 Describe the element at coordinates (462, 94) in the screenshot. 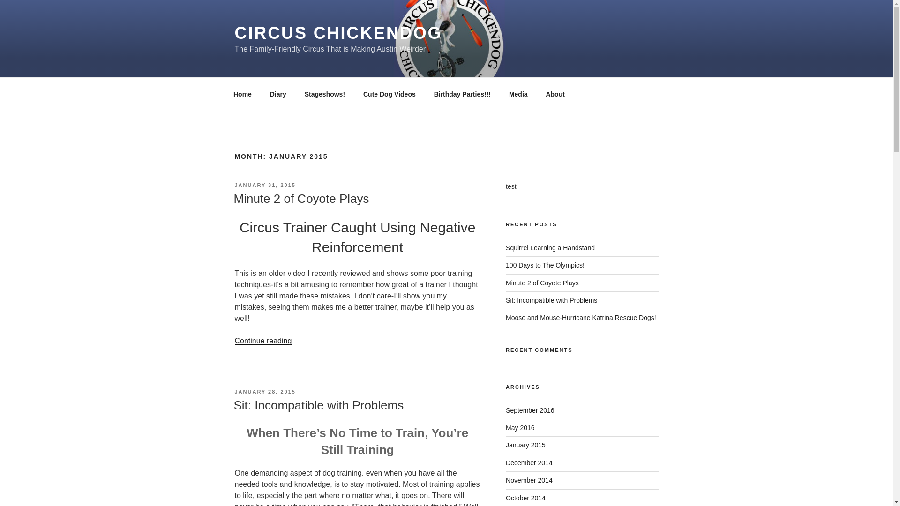

I see `Birthday Parties!!!` at that location.